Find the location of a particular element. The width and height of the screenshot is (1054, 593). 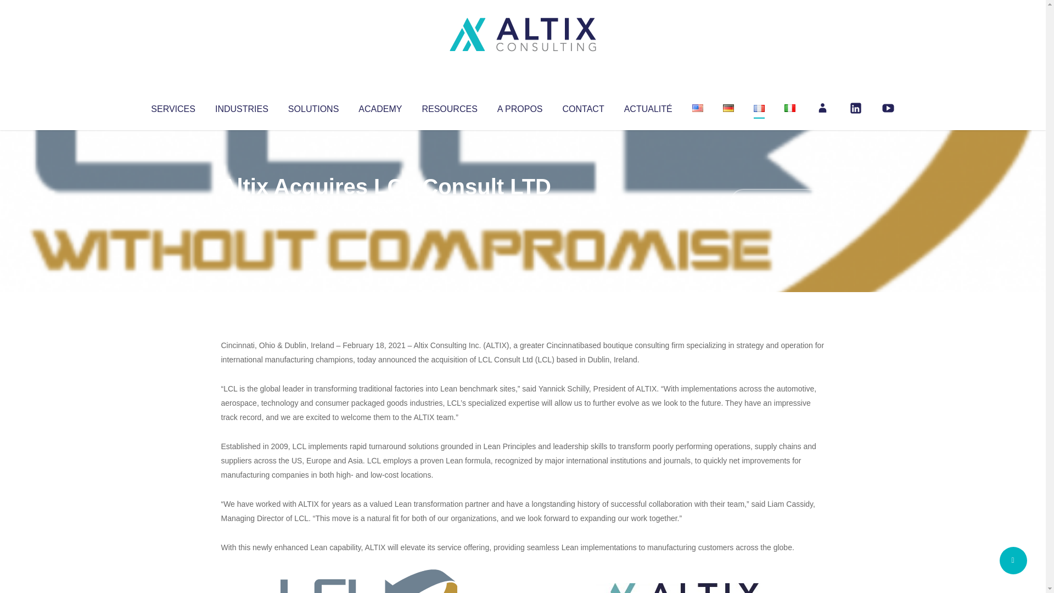

A PROPOS is located at coordinates (520, 107).